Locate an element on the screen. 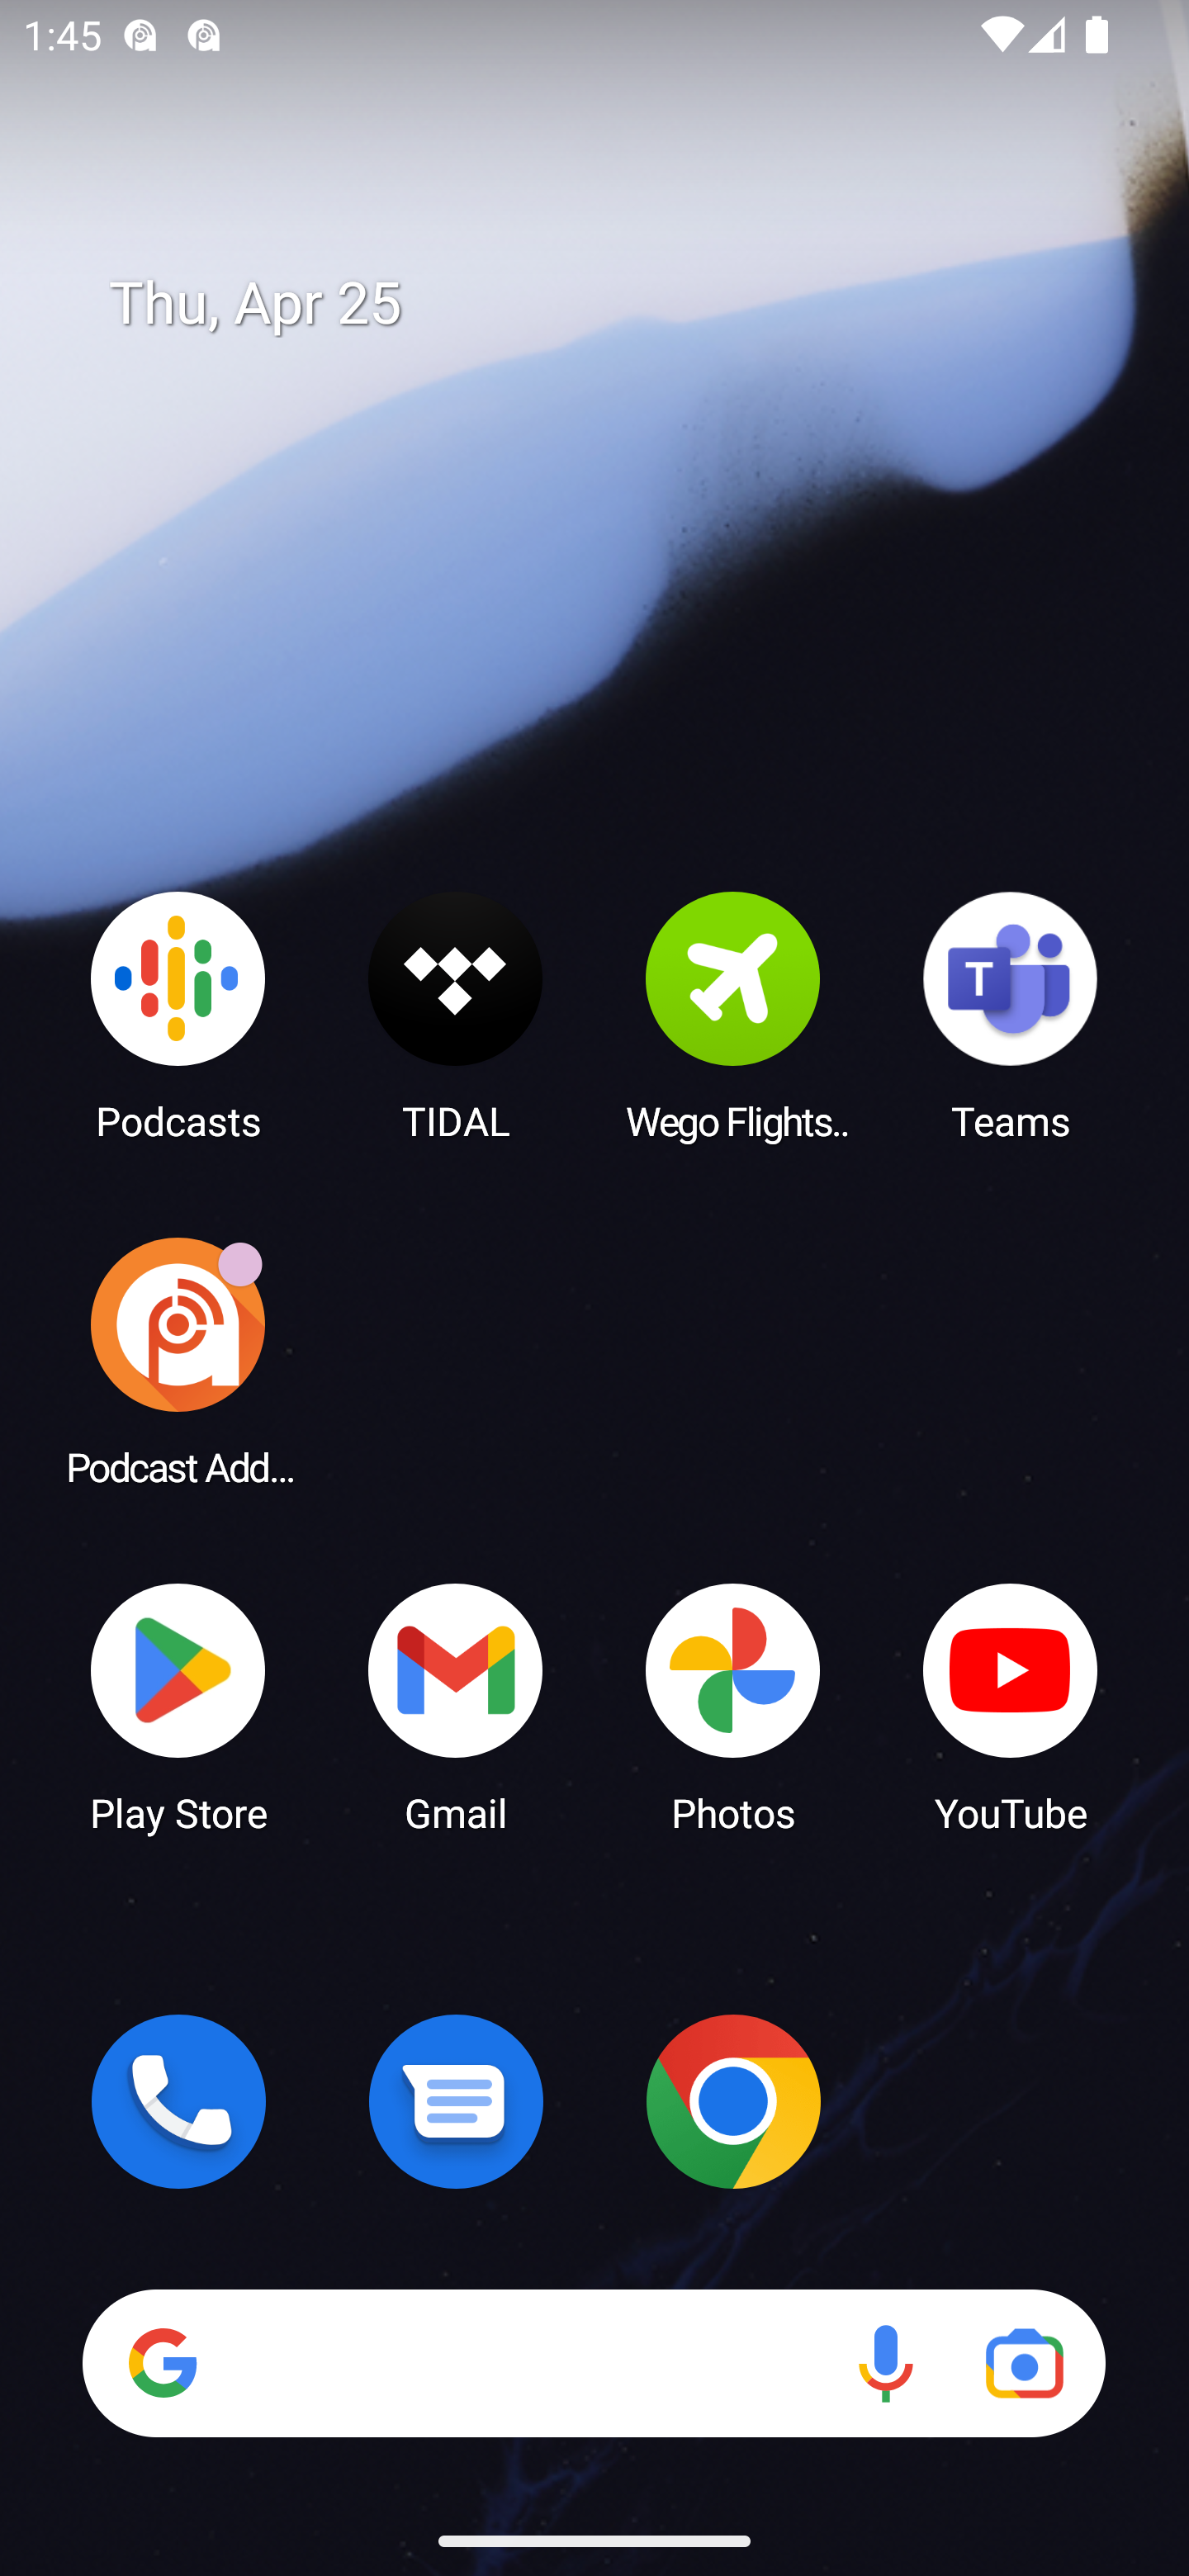 Image resolution: width=1189 pixels, height=2576 pixels. Photos is located at coordinates (733, 1706).